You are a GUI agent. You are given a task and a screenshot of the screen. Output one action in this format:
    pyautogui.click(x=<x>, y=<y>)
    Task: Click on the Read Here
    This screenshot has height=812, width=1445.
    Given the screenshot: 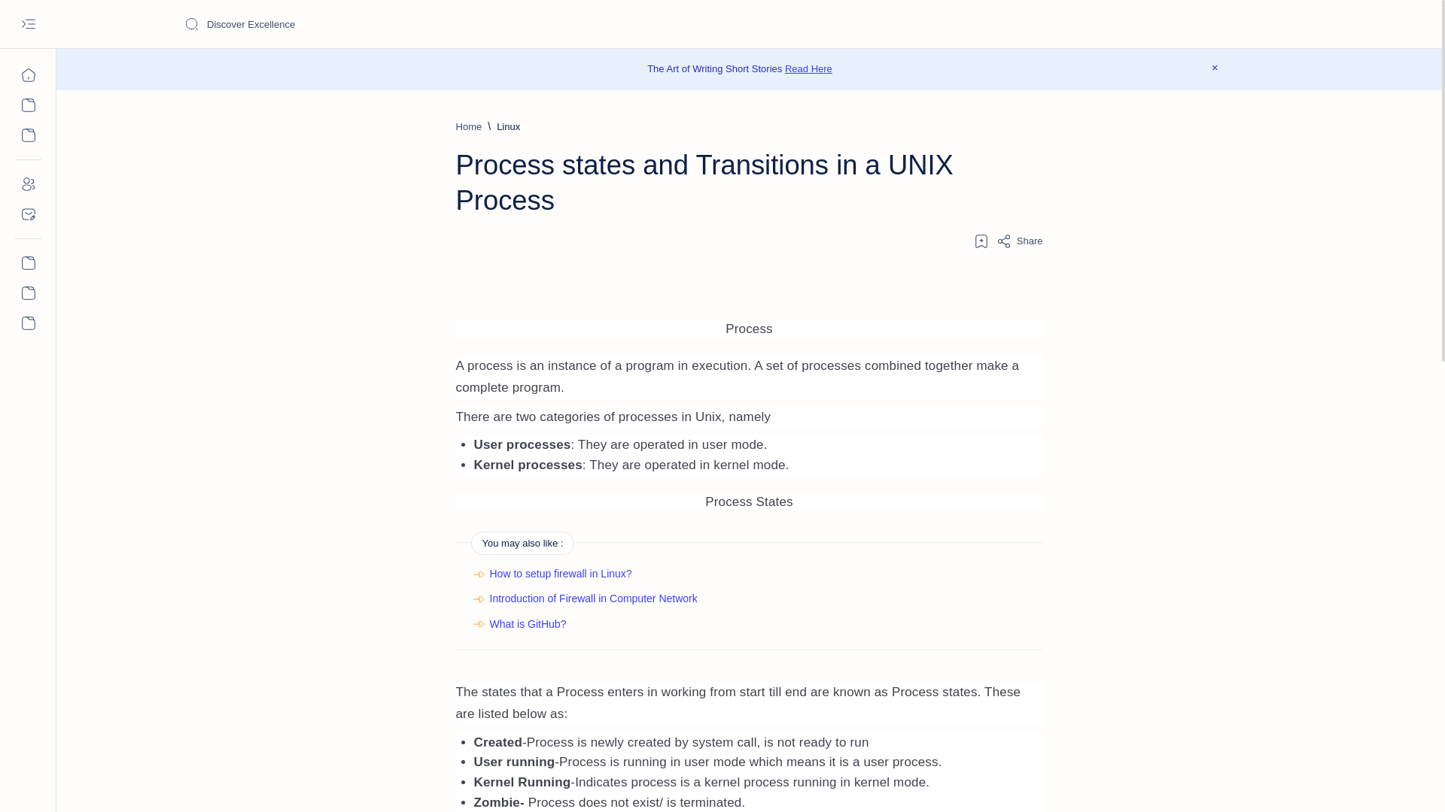 What is the action you would take?
    pyautogui.click(x=808, y=69)
    